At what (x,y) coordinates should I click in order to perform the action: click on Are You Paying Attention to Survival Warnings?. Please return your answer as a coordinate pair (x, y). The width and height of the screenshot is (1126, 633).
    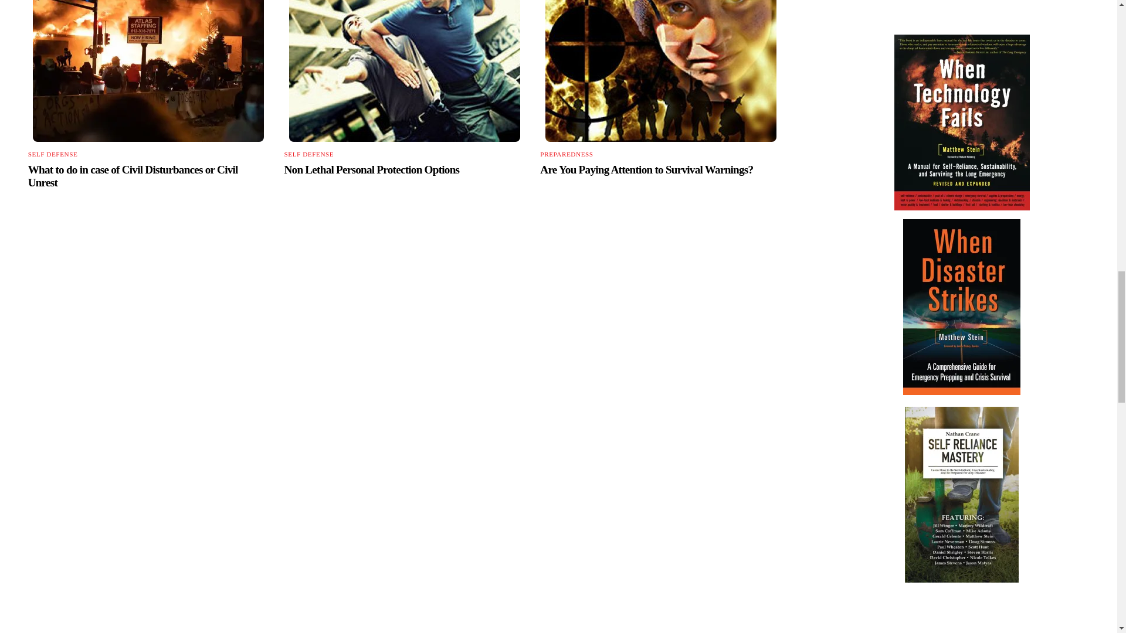
    Looking at the image, I should click on (646, 169).